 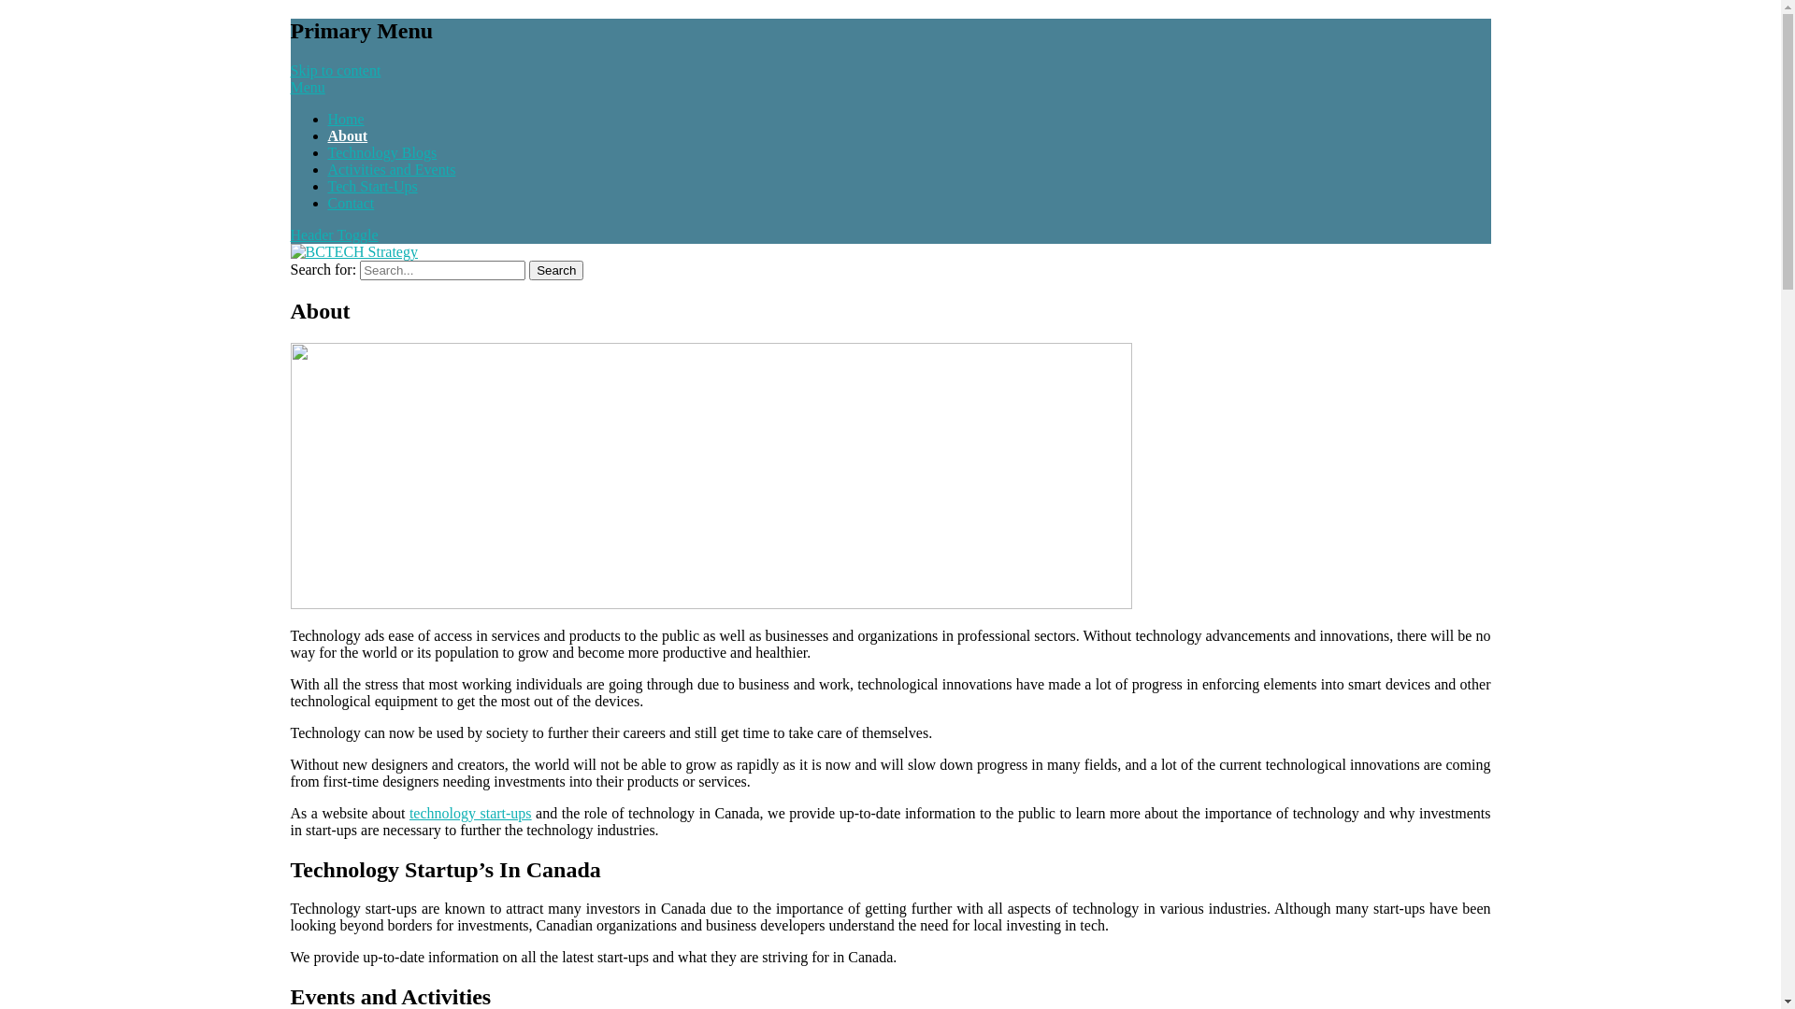 I want to click on Technology Blogs, so click(x=381, y=153).